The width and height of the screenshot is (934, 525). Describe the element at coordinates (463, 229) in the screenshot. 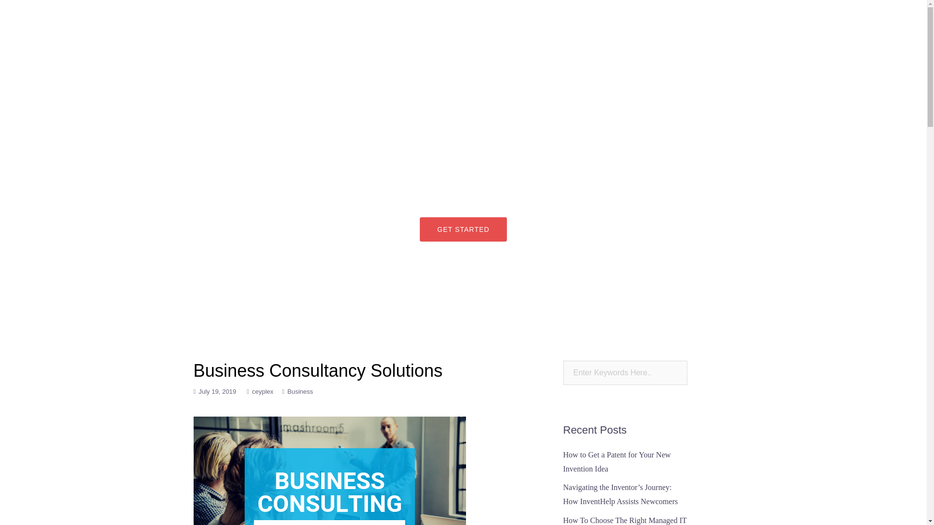

I see `GET STARTED` at that location.